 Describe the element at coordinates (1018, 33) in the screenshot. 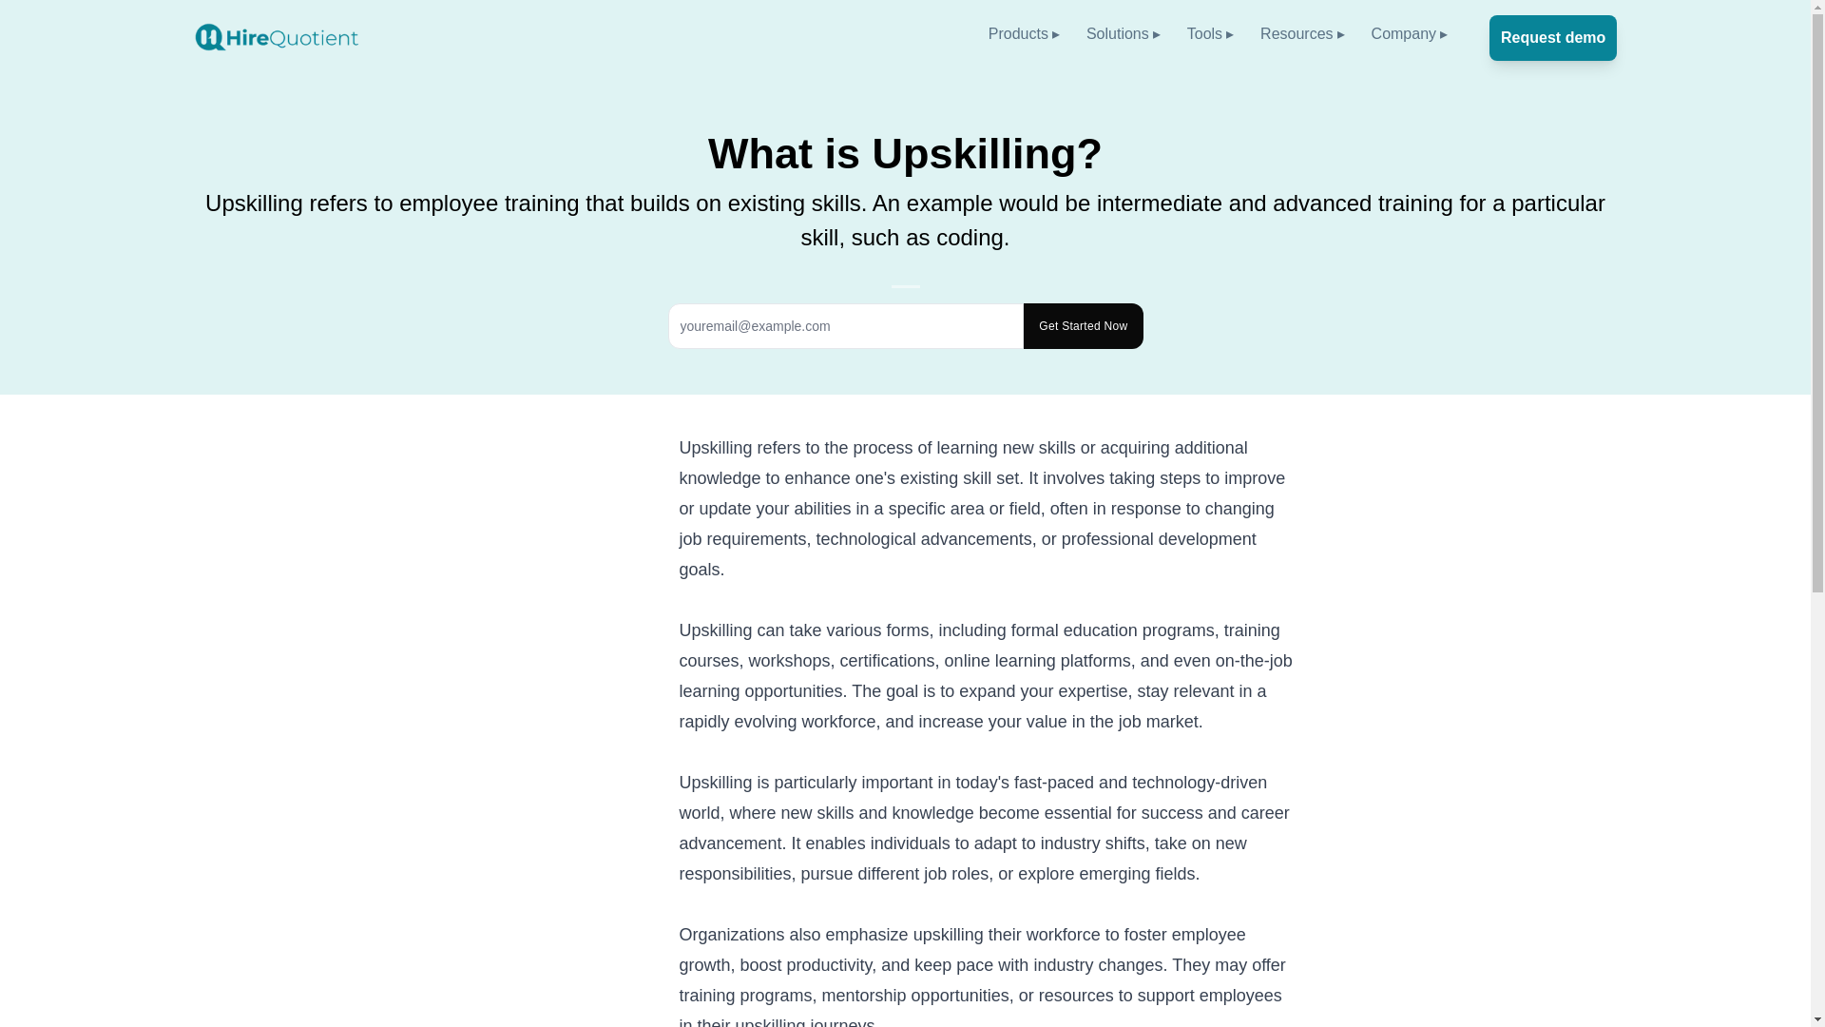

I see `Products` at that location.